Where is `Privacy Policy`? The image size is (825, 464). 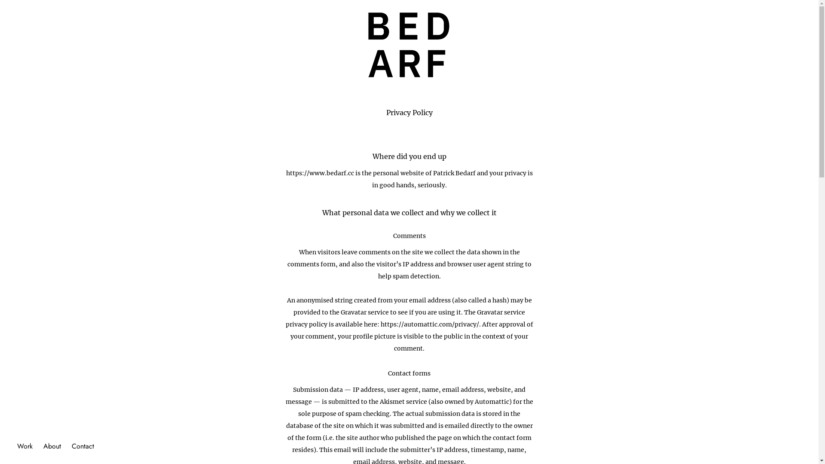 Privacy Policy is located at coordinates (409, 113).